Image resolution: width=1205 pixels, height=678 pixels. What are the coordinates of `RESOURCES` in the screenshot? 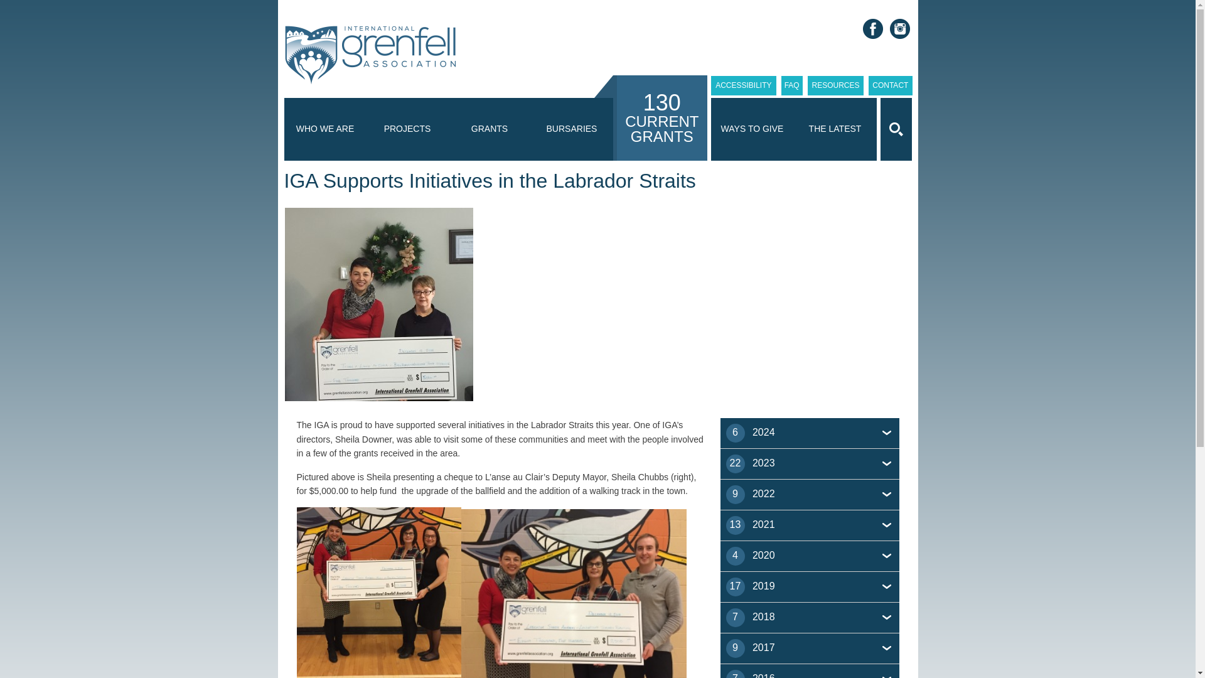 It's located at (835, 85).